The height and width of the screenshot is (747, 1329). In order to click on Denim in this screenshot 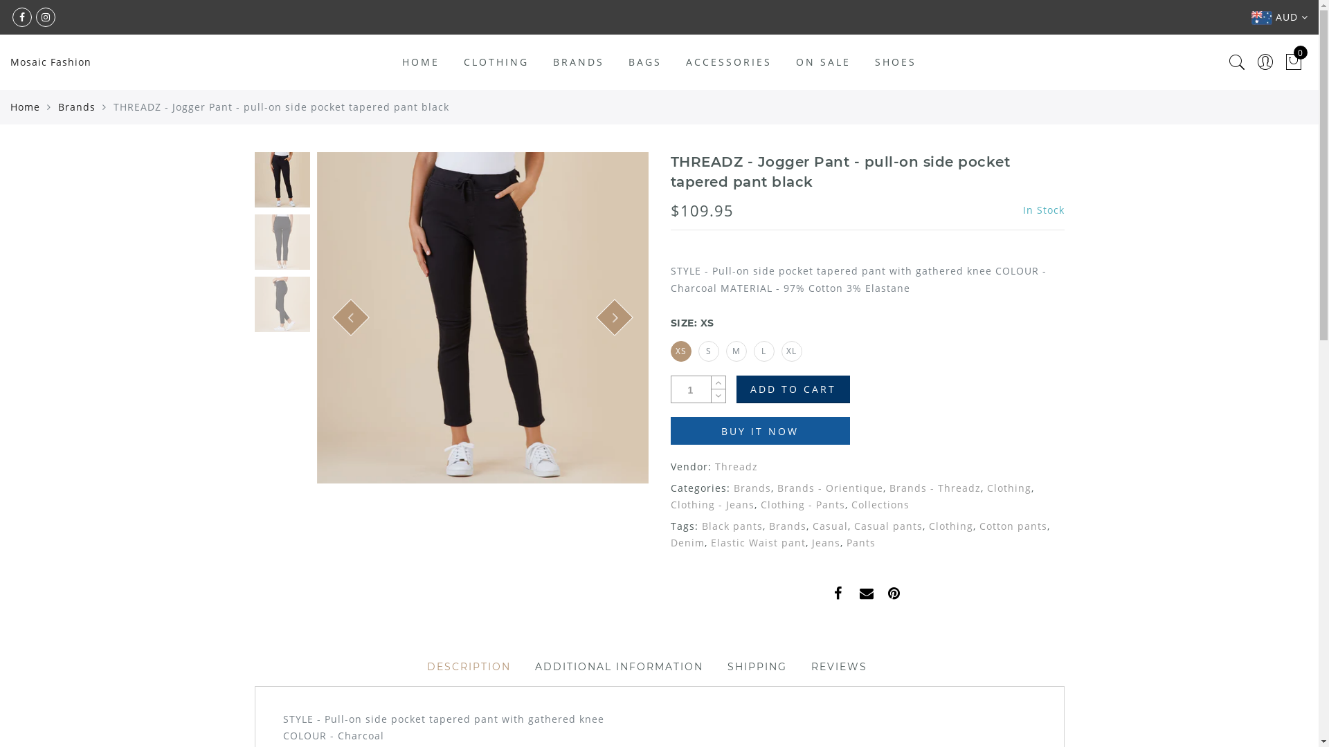, I will do `click(687, 542)`.